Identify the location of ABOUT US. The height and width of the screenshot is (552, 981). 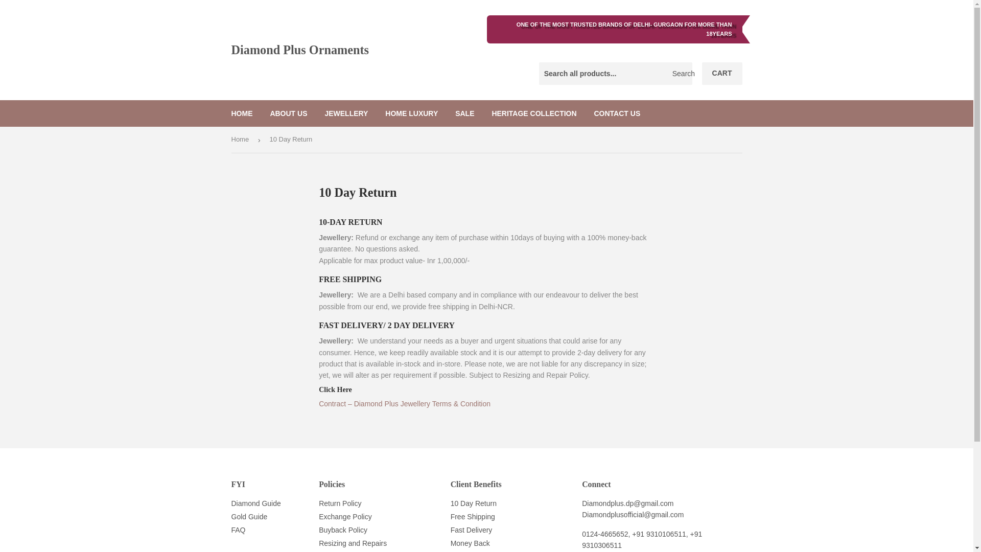
(288, 113).